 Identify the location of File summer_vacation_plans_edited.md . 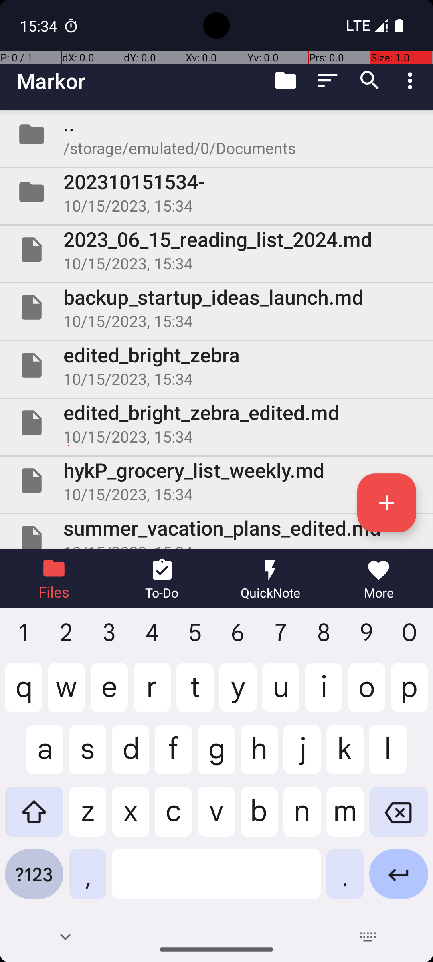
(216, 532).